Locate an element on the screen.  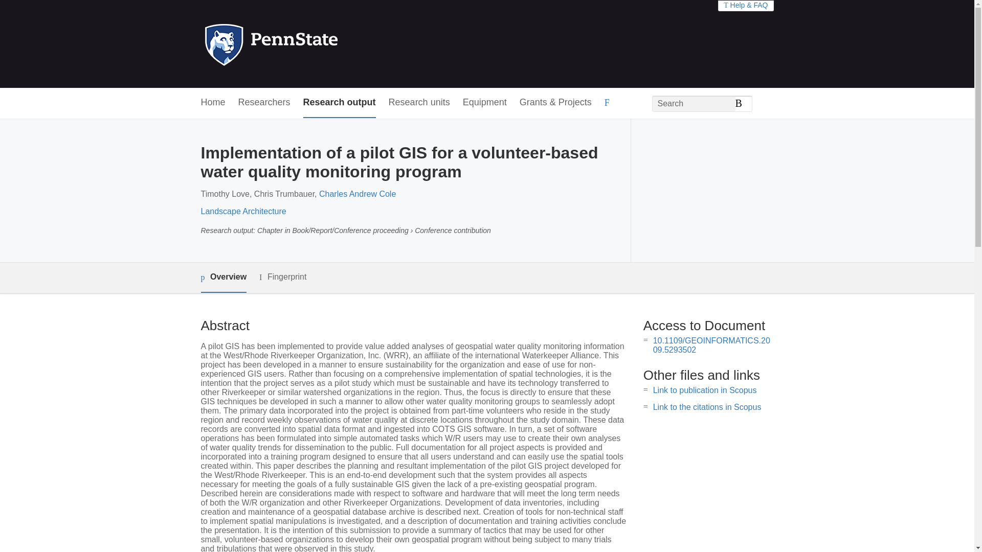
Penn State Home is located at coordinates (315, 44).